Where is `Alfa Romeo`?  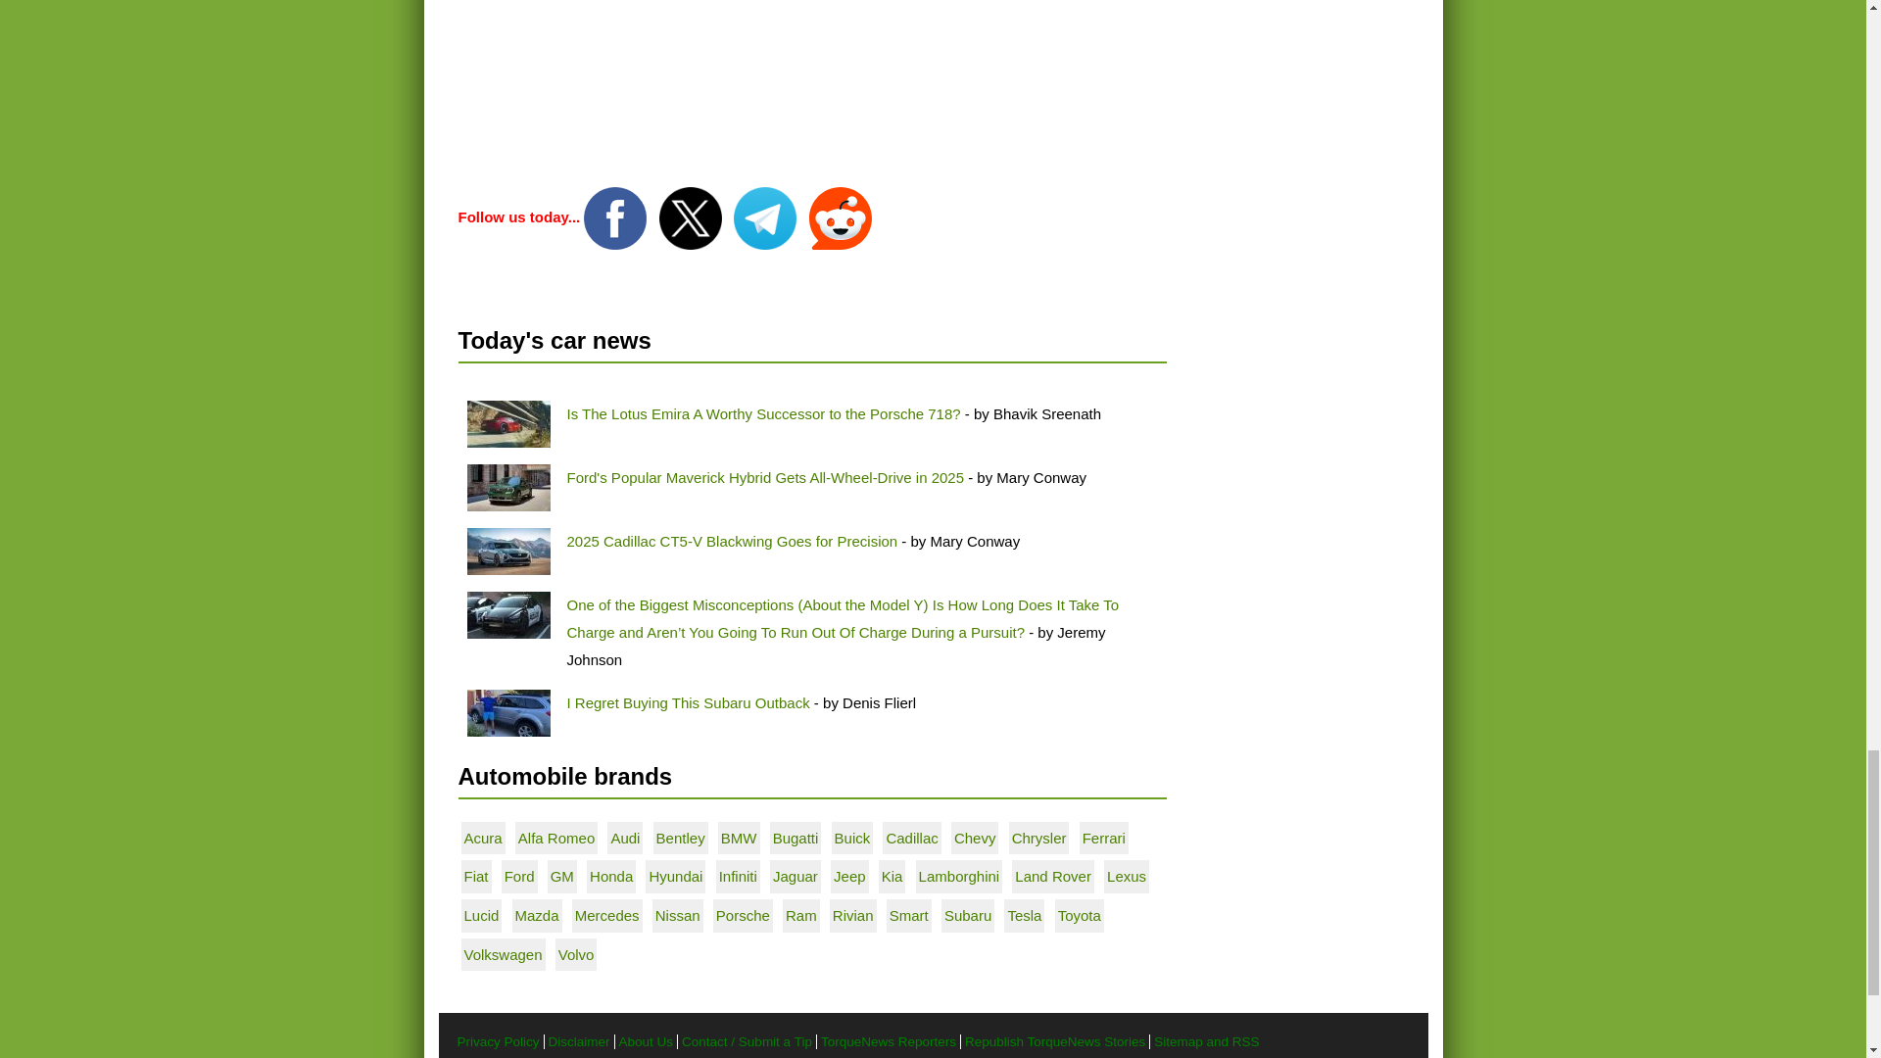 Alfa Romeo is located at coordinates (556, 838).